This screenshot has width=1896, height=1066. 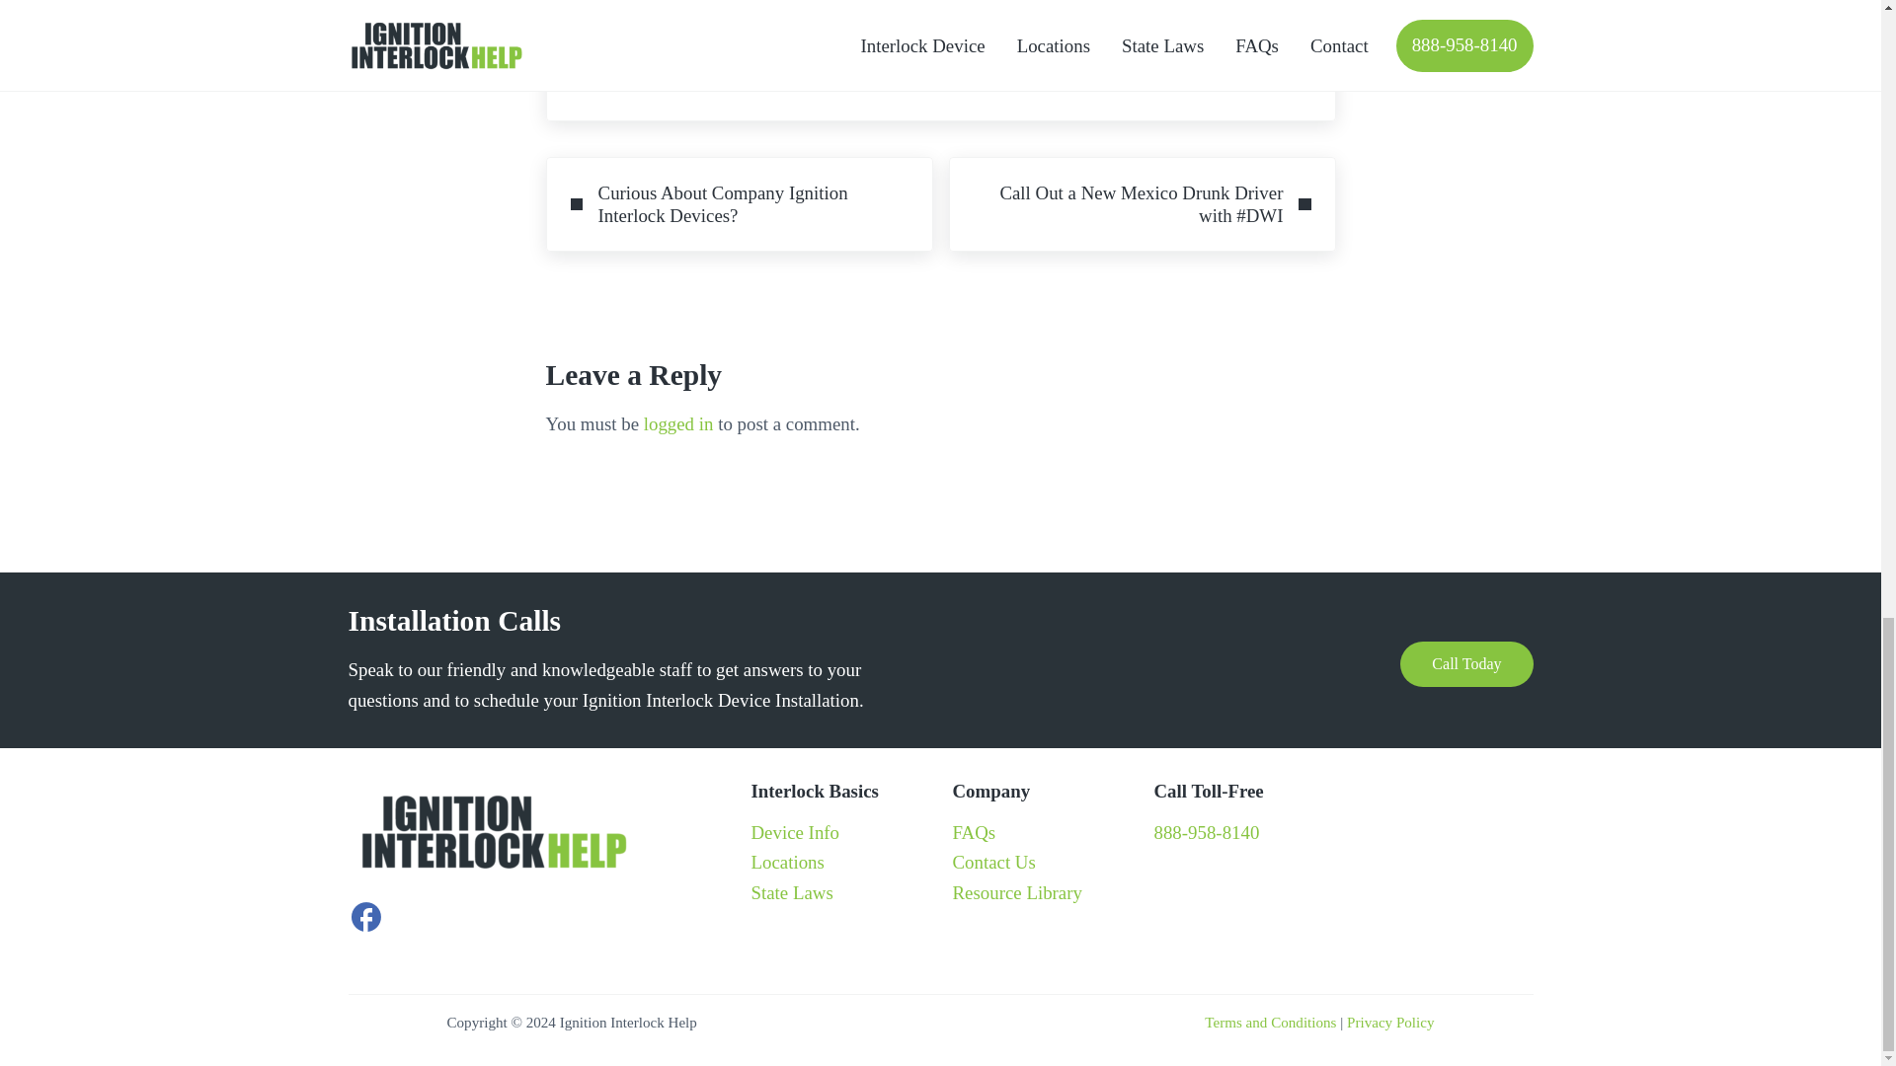 What do you see at coordinates (1389, 1023) in the screenshot?
I see `Privacy Policy` at bounding box center [1389, 1023].